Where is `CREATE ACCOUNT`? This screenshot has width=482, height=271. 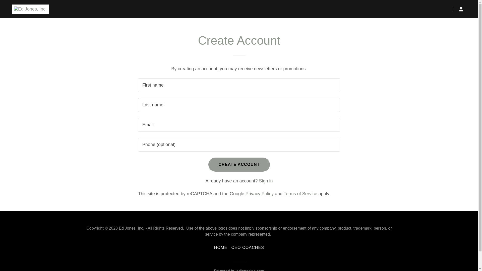
CREATE ACCOUNT is located at coordinates (239, 164).